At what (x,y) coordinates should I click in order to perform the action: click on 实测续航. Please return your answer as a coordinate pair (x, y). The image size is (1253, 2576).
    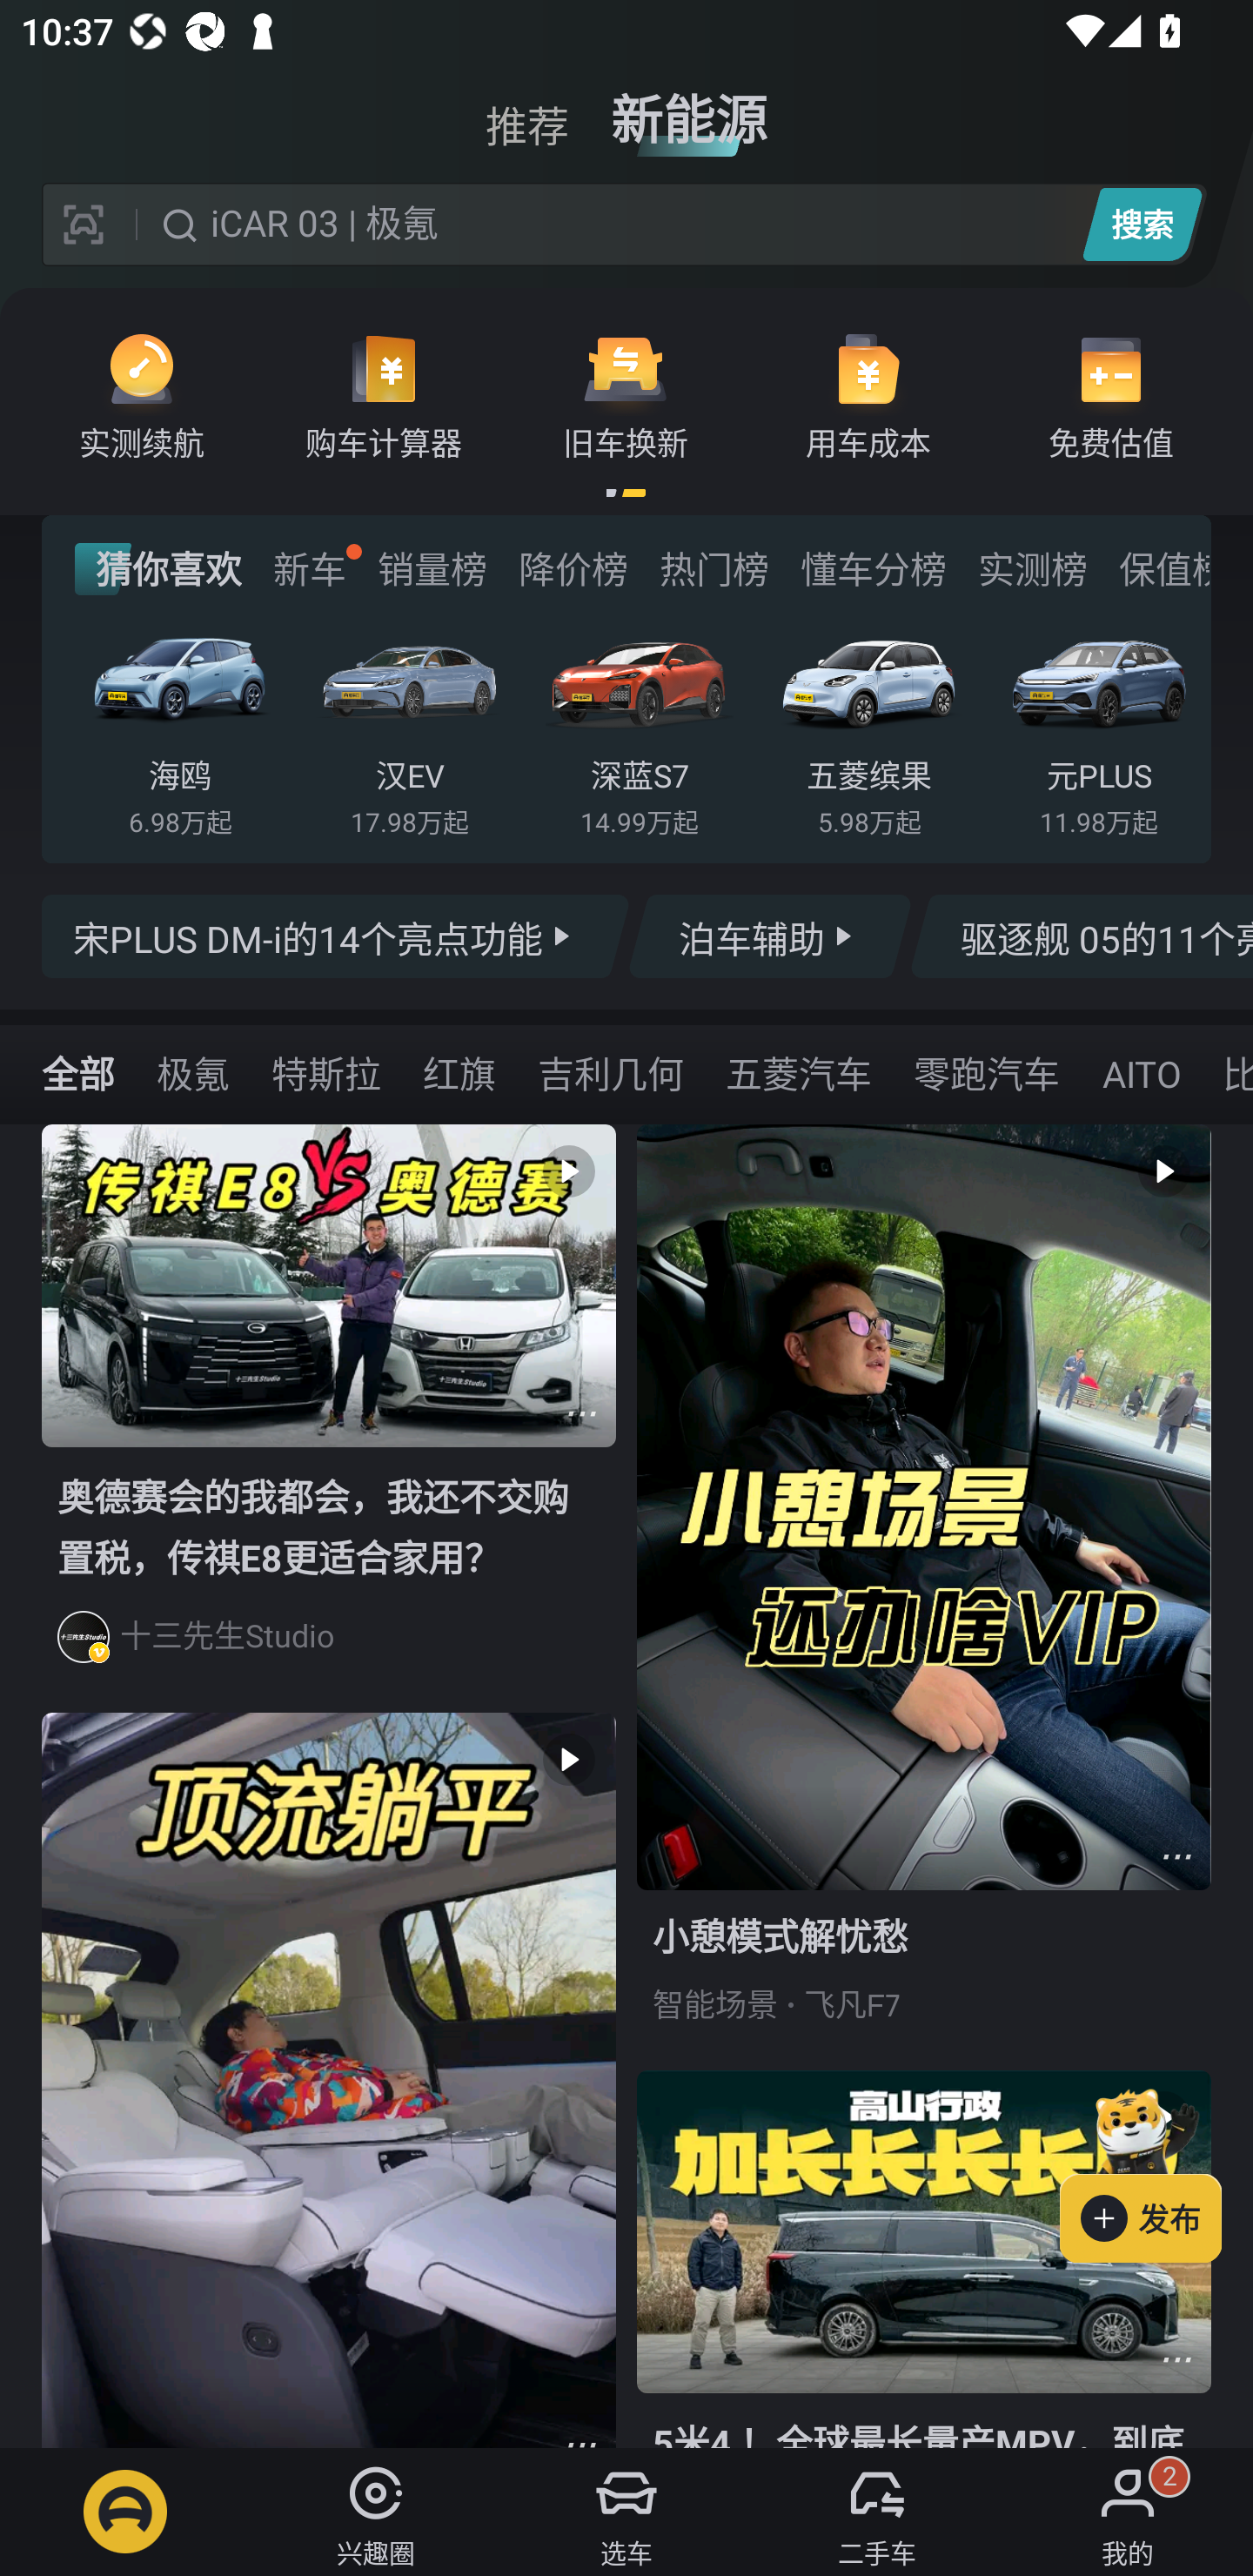
    Looking at the image, I should click on (142, 395).